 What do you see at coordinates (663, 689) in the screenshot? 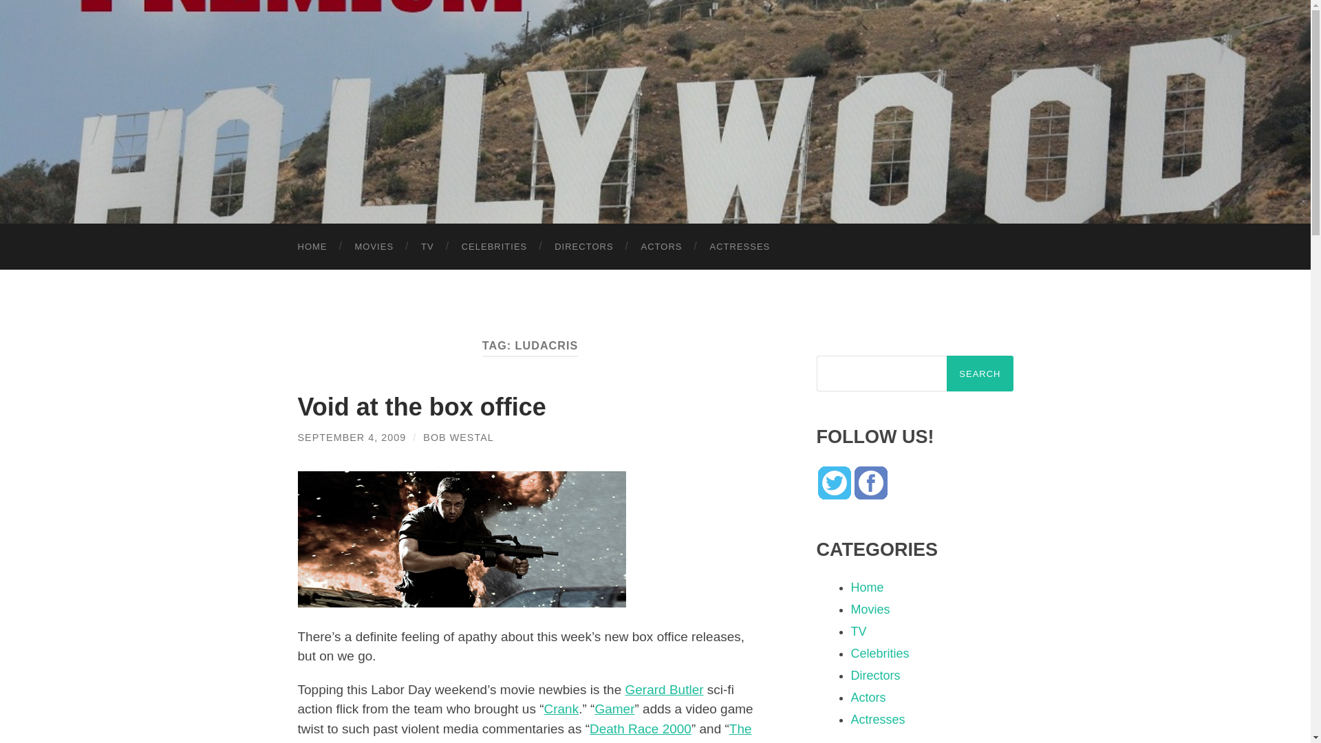
I see `Gerard Butler` at bounding box center [663, 689].